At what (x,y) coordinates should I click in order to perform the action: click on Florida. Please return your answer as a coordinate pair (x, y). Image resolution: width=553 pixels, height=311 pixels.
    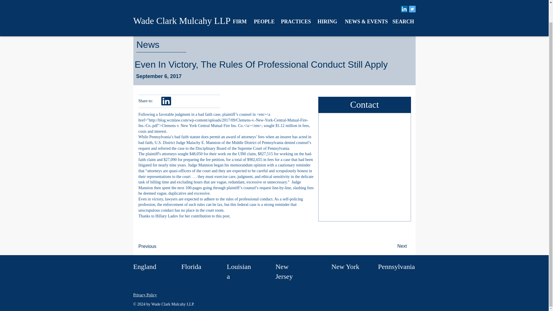
    Looking at the image, I should click on (191, 266).